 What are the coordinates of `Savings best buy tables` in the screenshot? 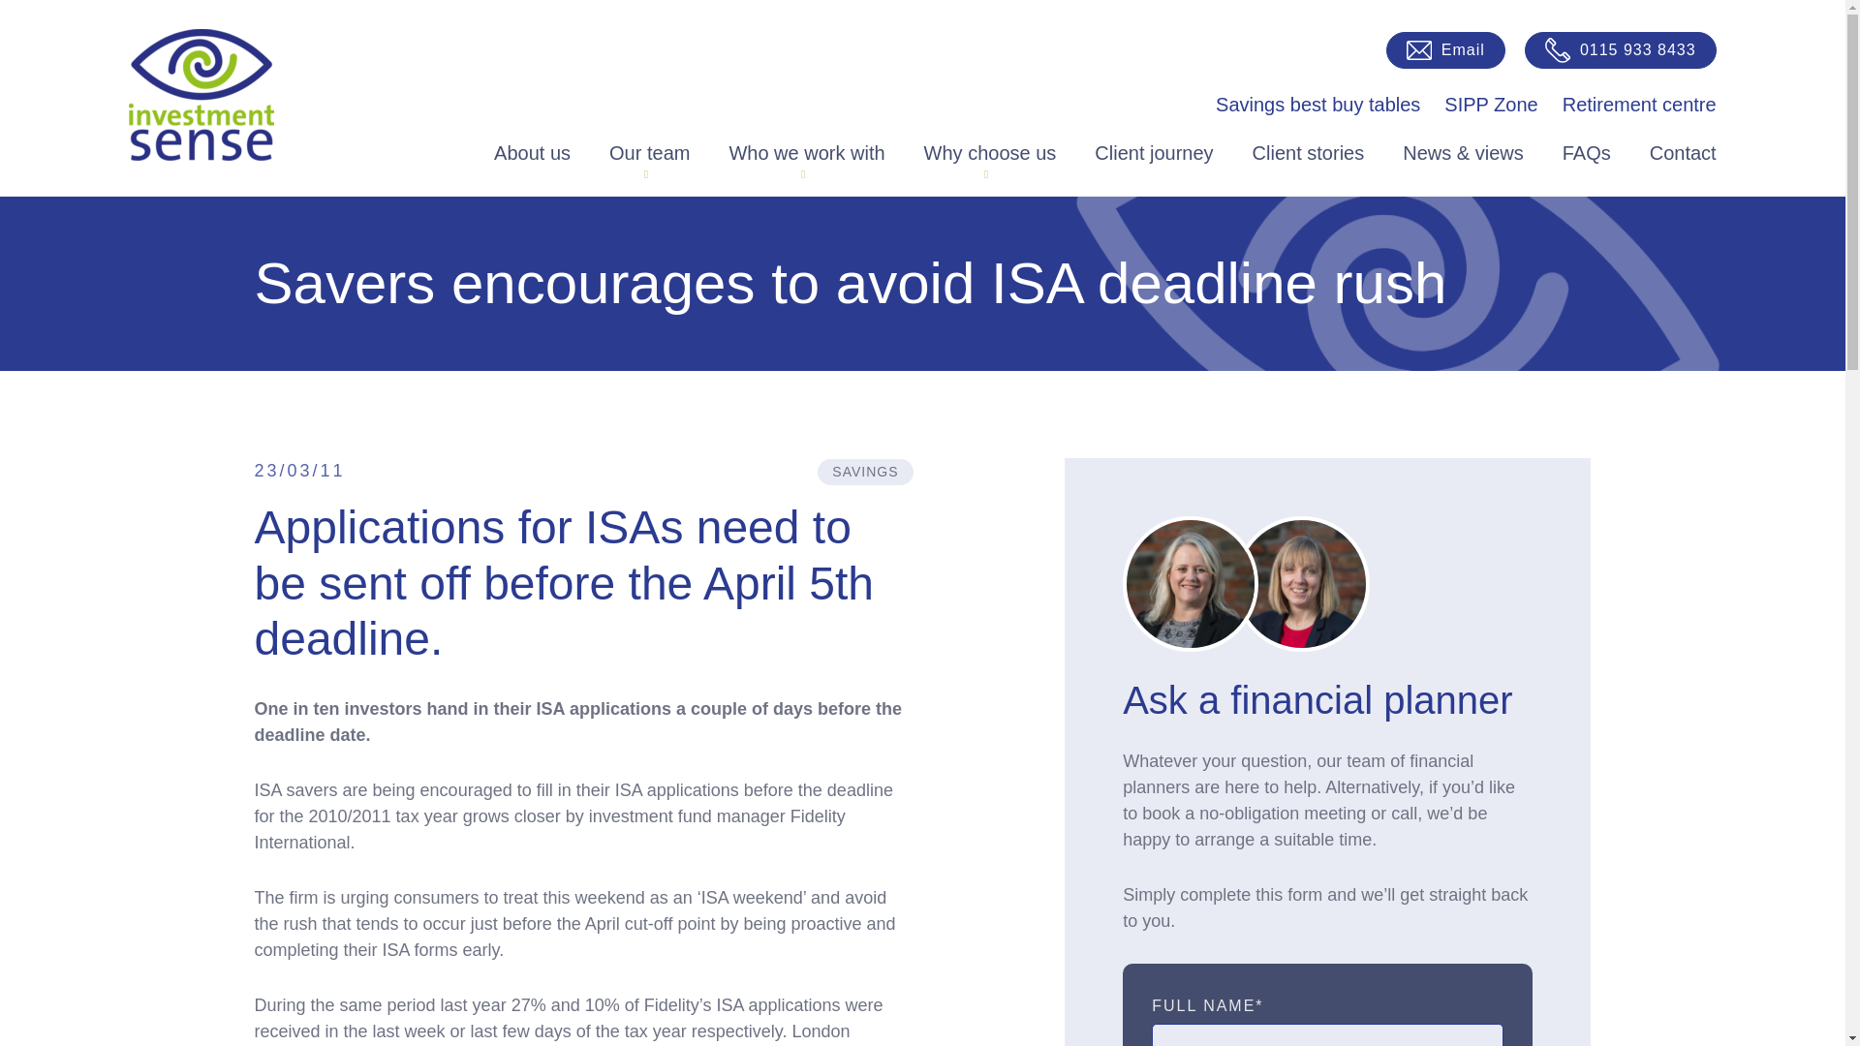 It's located at (1317, 105).